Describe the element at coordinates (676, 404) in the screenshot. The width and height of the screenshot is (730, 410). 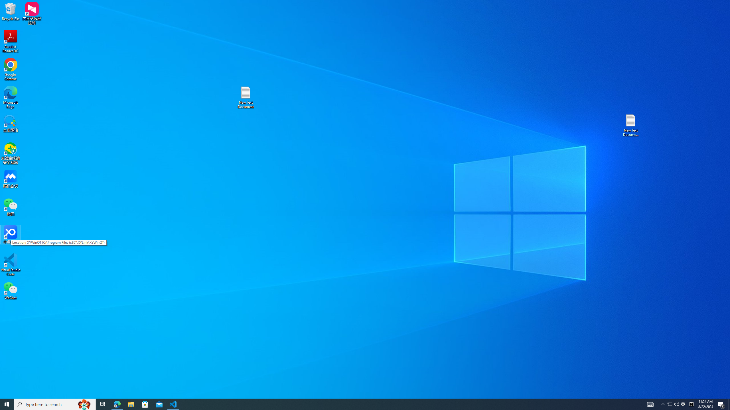
I see `Q2790: 100%` at that location.